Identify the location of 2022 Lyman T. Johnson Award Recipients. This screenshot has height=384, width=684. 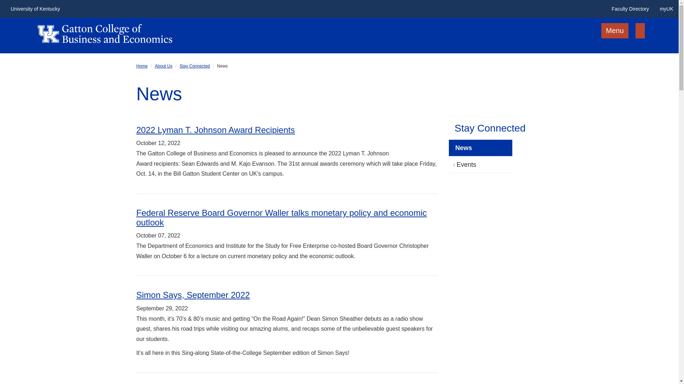
(215, 130).